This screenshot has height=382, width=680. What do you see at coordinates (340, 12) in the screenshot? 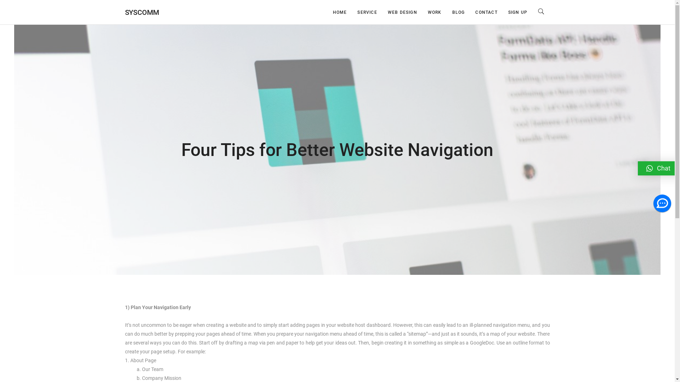
I see `HOME` at bounding box center [340, 12].